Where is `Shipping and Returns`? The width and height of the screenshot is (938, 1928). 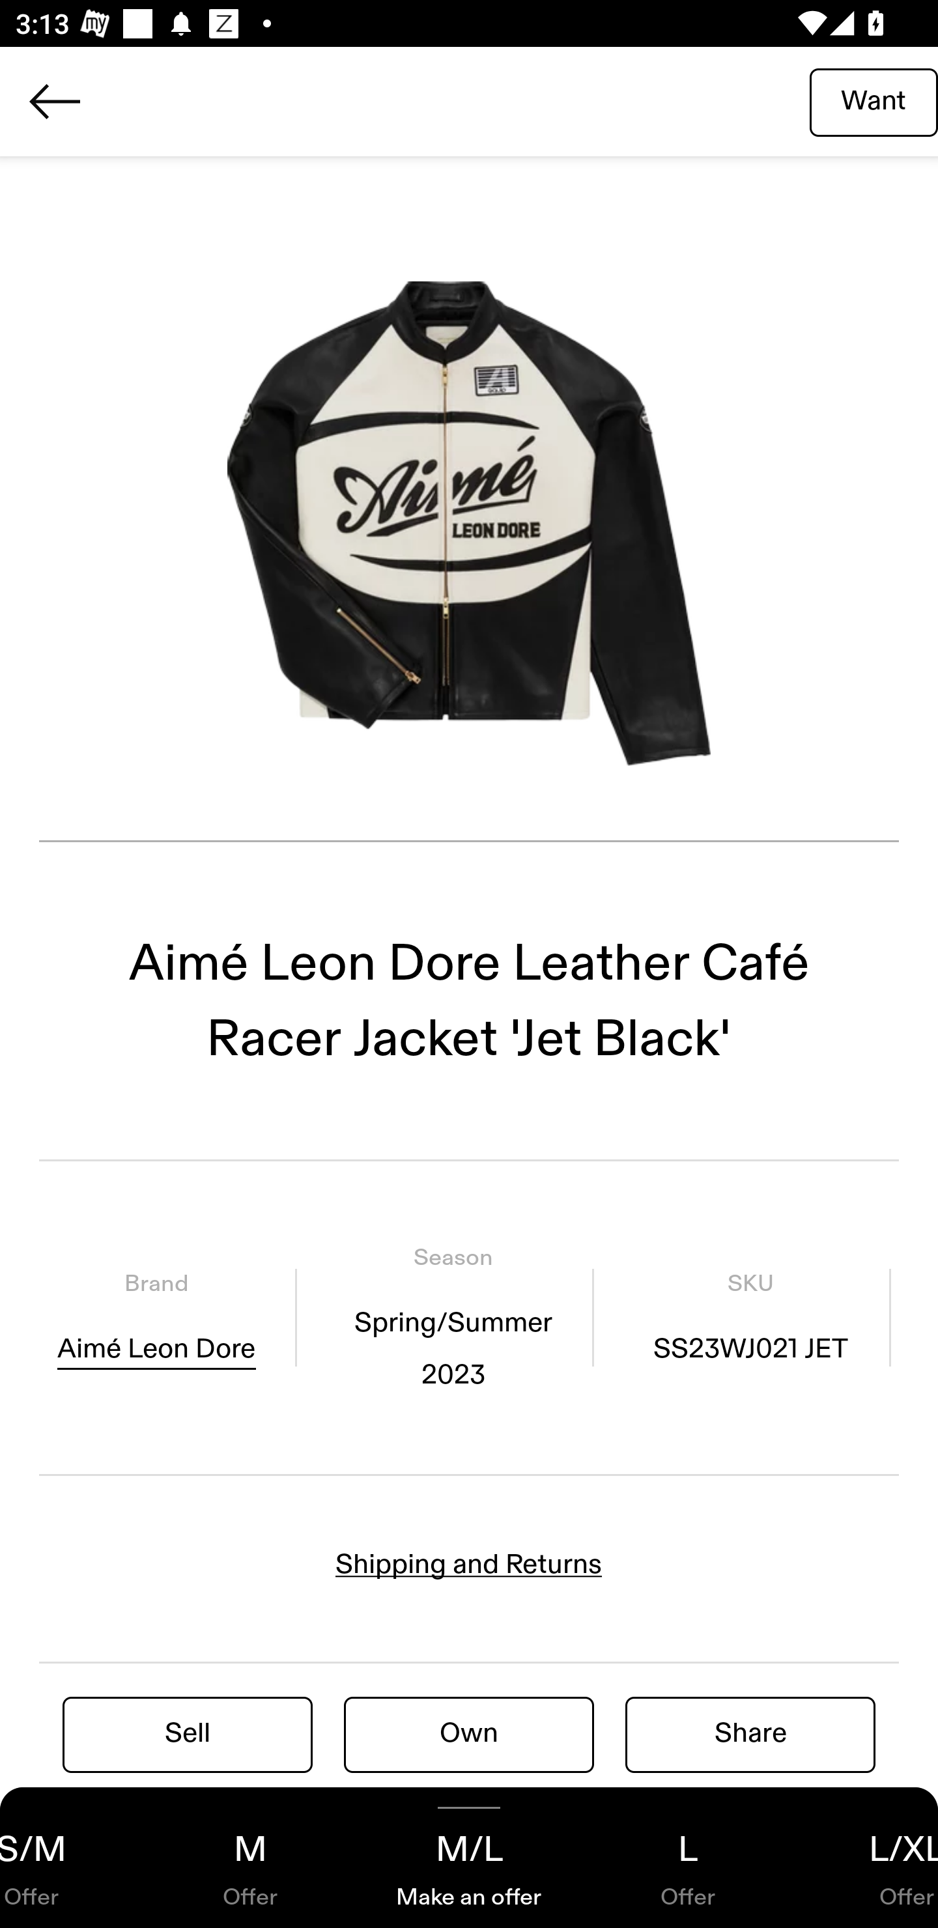 Shipping and Returns is located at coordinates (469, 1565).